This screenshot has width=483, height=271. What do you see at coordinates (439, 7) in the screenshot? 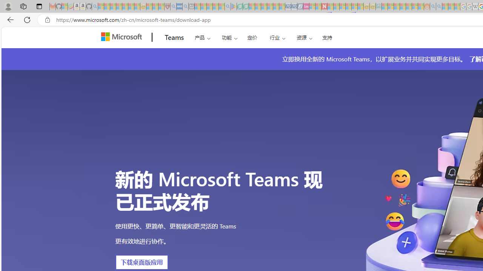
I see `Utah sues federal government - Search - Sleeping` at bounding box center [439, 7].